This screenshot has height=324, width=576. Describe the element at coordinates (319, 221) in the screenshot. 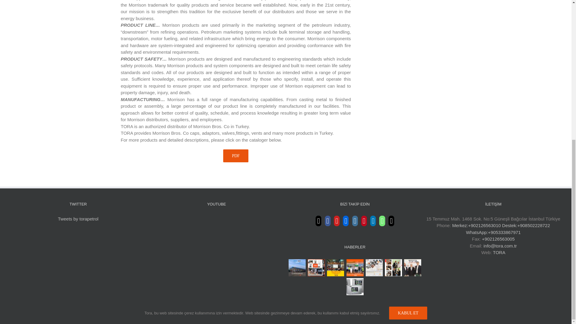

I see `Twitter` at that location.